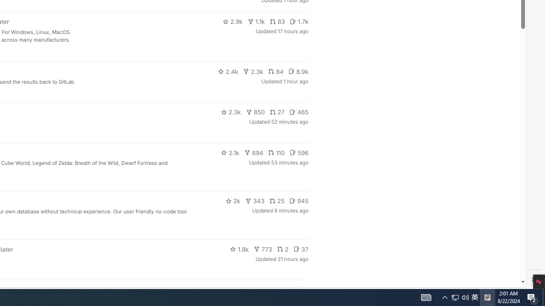  Describe the element at coordinates (277, 21) in the screenshot. I see `694` at that location.